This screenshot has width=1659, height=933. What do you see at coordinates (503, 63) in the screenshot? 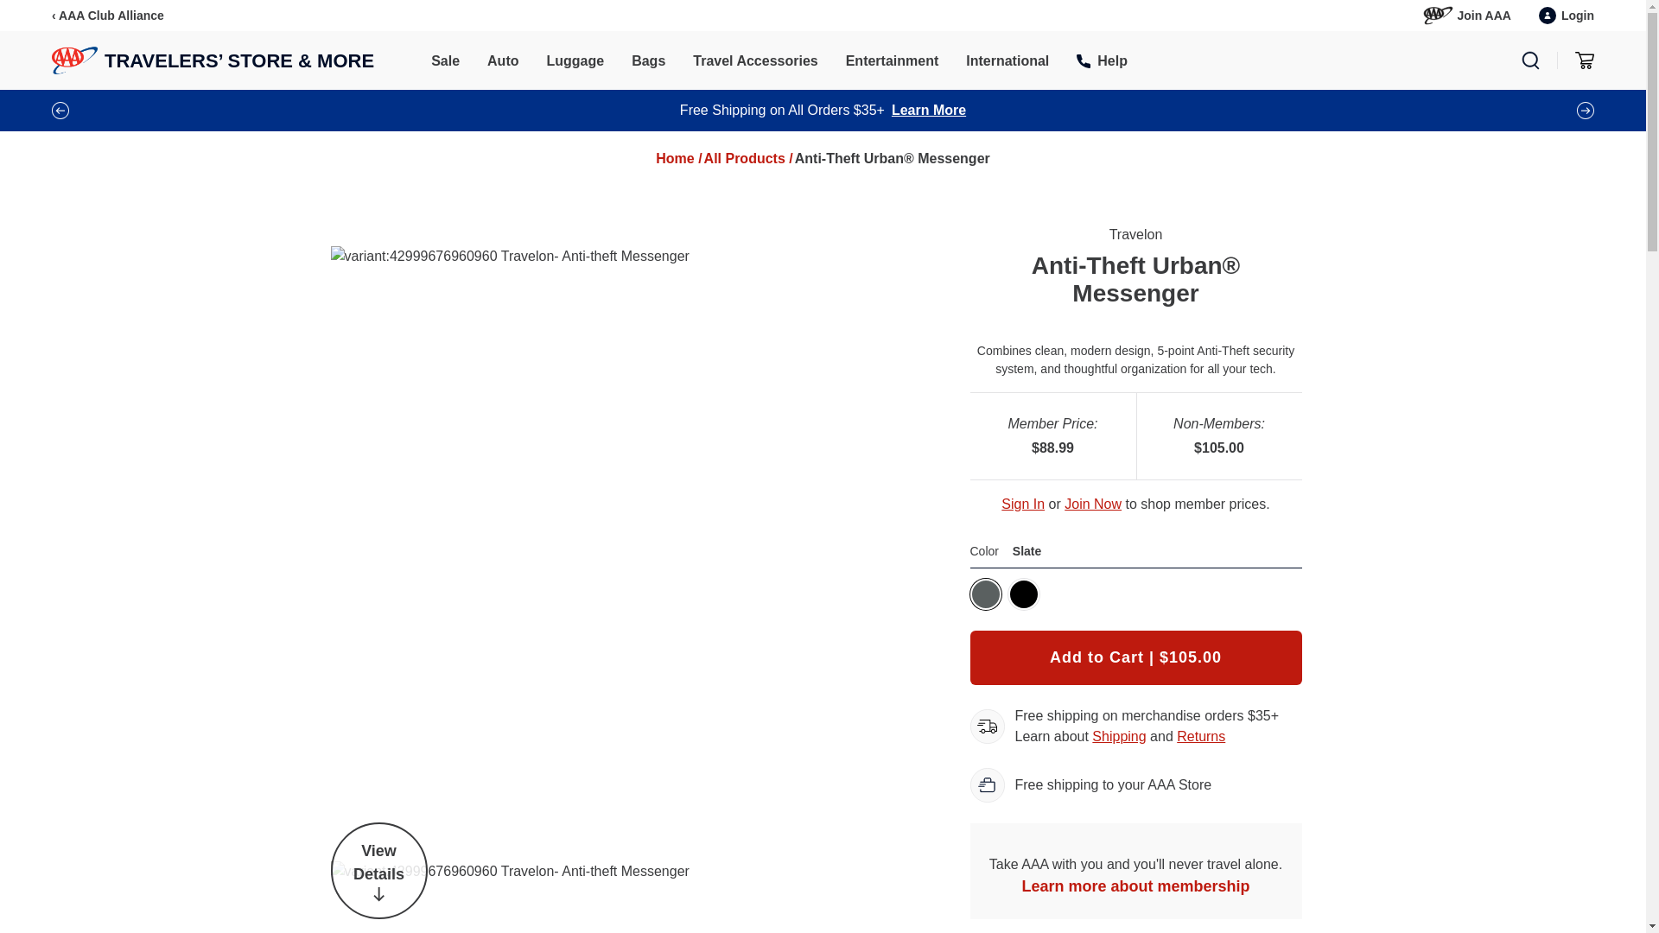
I see `Auto` at bounding box center [503, 63].